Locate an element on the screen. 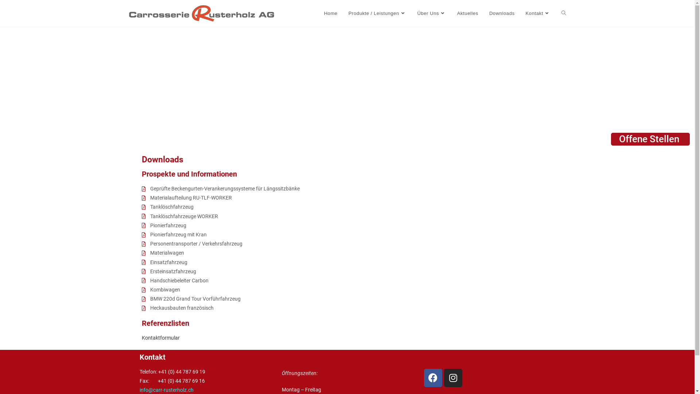 Image resolution: width=700 pixels, height=394 pixels. Home is located at coordinates (331, 13).